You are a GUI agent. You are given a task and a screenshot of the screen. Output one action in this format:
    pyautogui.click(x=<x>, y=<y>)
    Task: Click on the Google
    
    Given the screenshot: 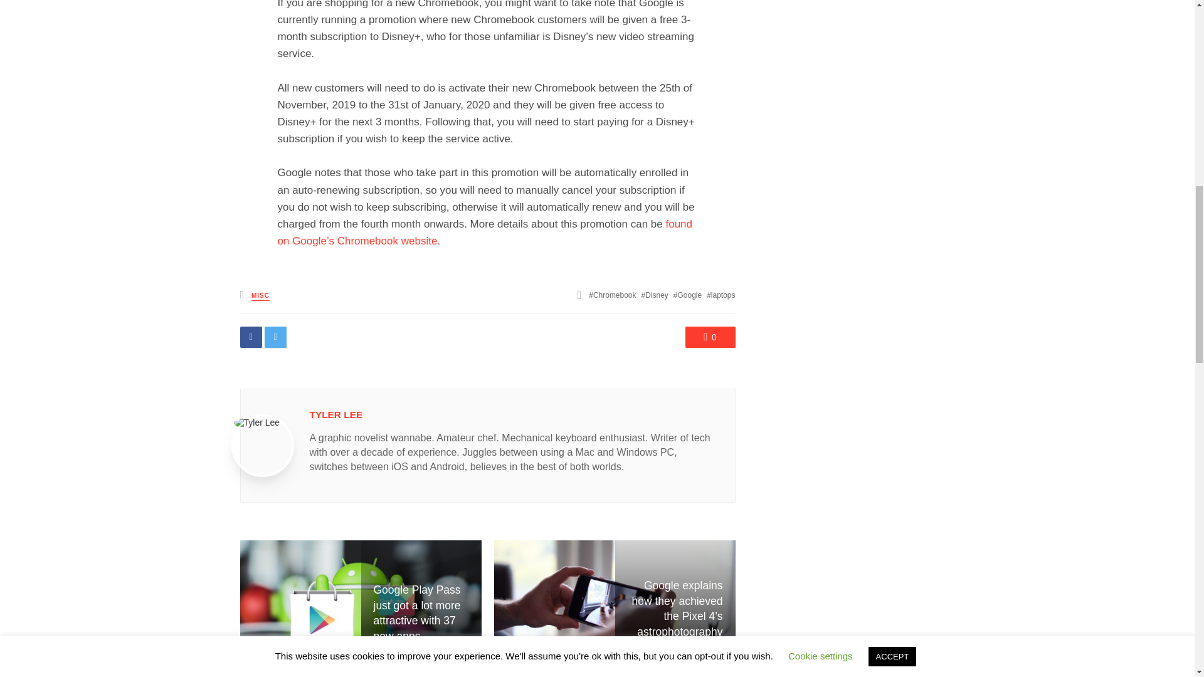 What is the action you would take?
    pyautogui.click(x=687, y=295)
    